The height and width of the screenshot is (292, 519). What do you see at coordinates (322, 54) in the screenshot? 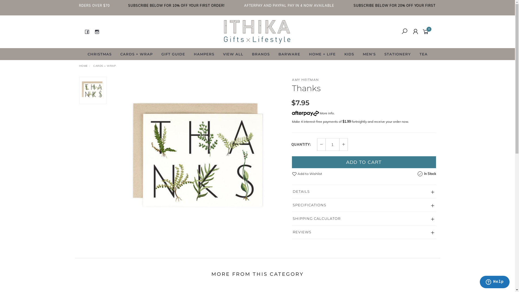
I see `HOME + LIFE` at bounding box center [322, 54].